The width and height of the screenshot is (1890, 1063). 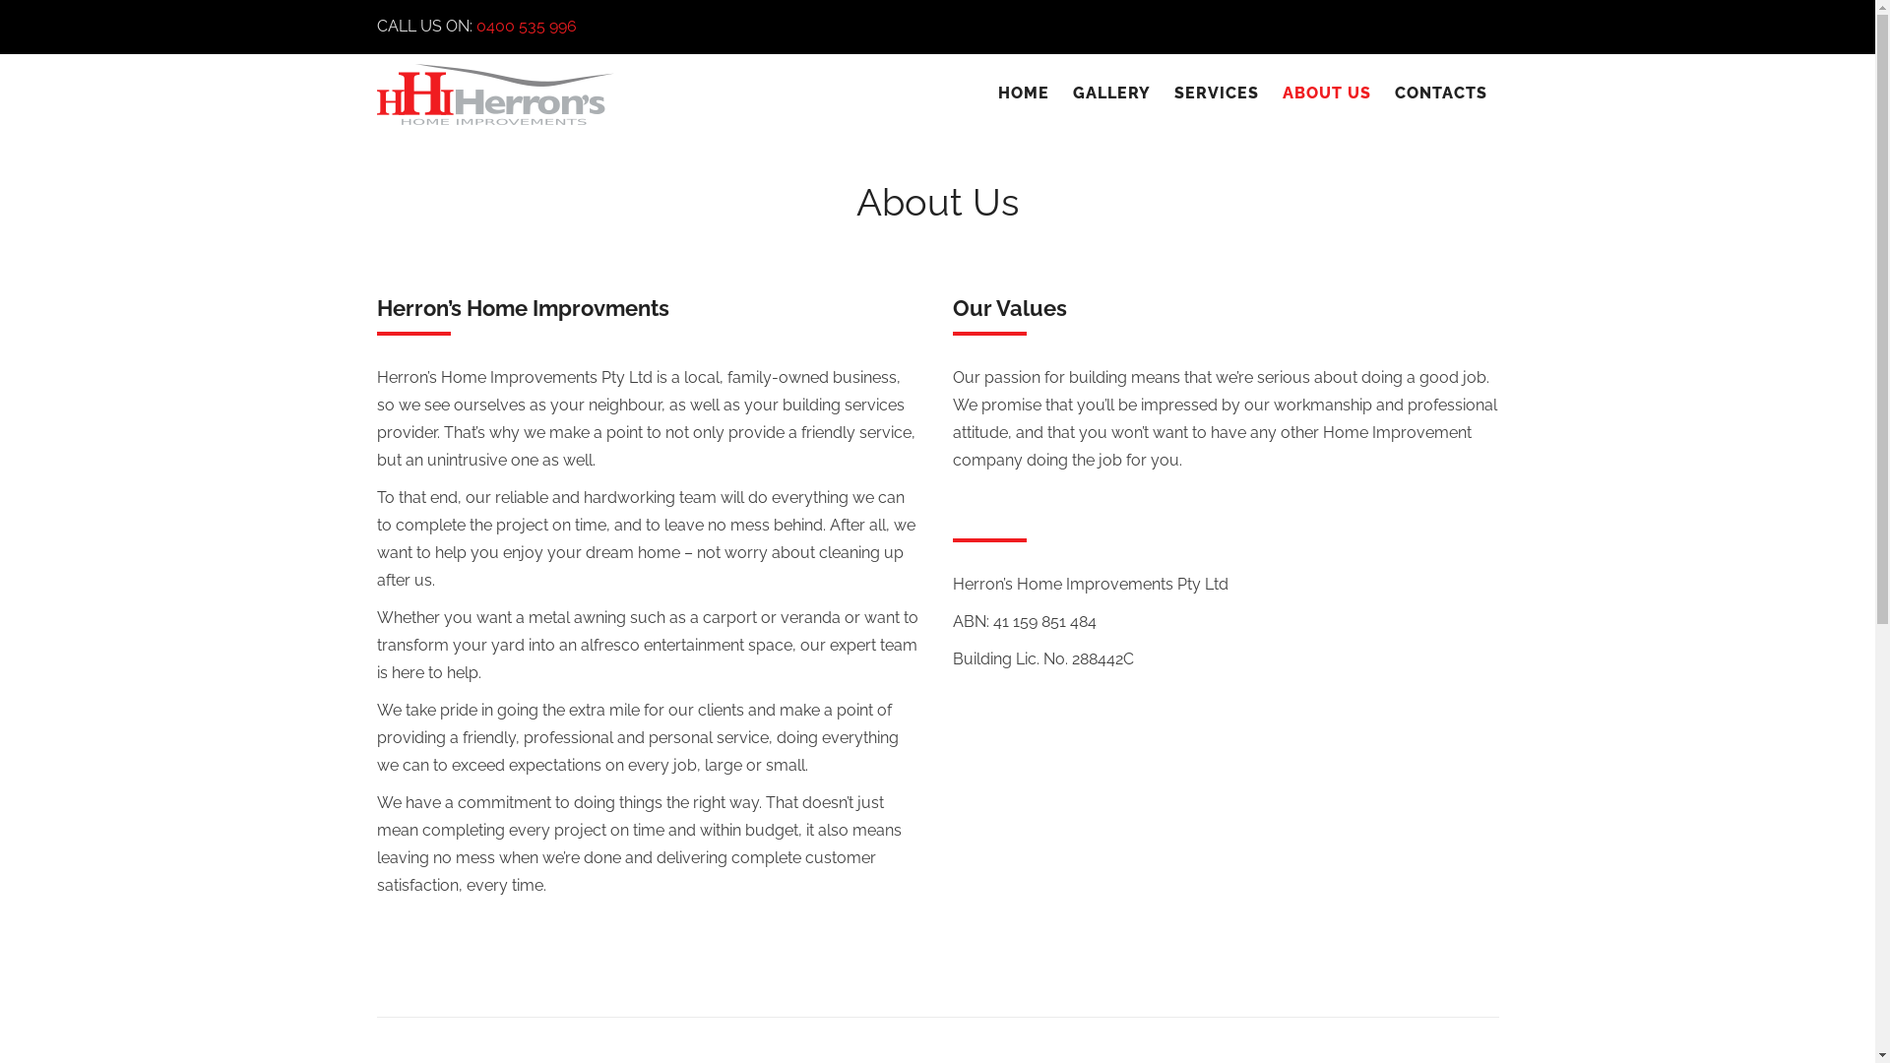 I want to click on ABOUT US, so click(x=1326, y=94).